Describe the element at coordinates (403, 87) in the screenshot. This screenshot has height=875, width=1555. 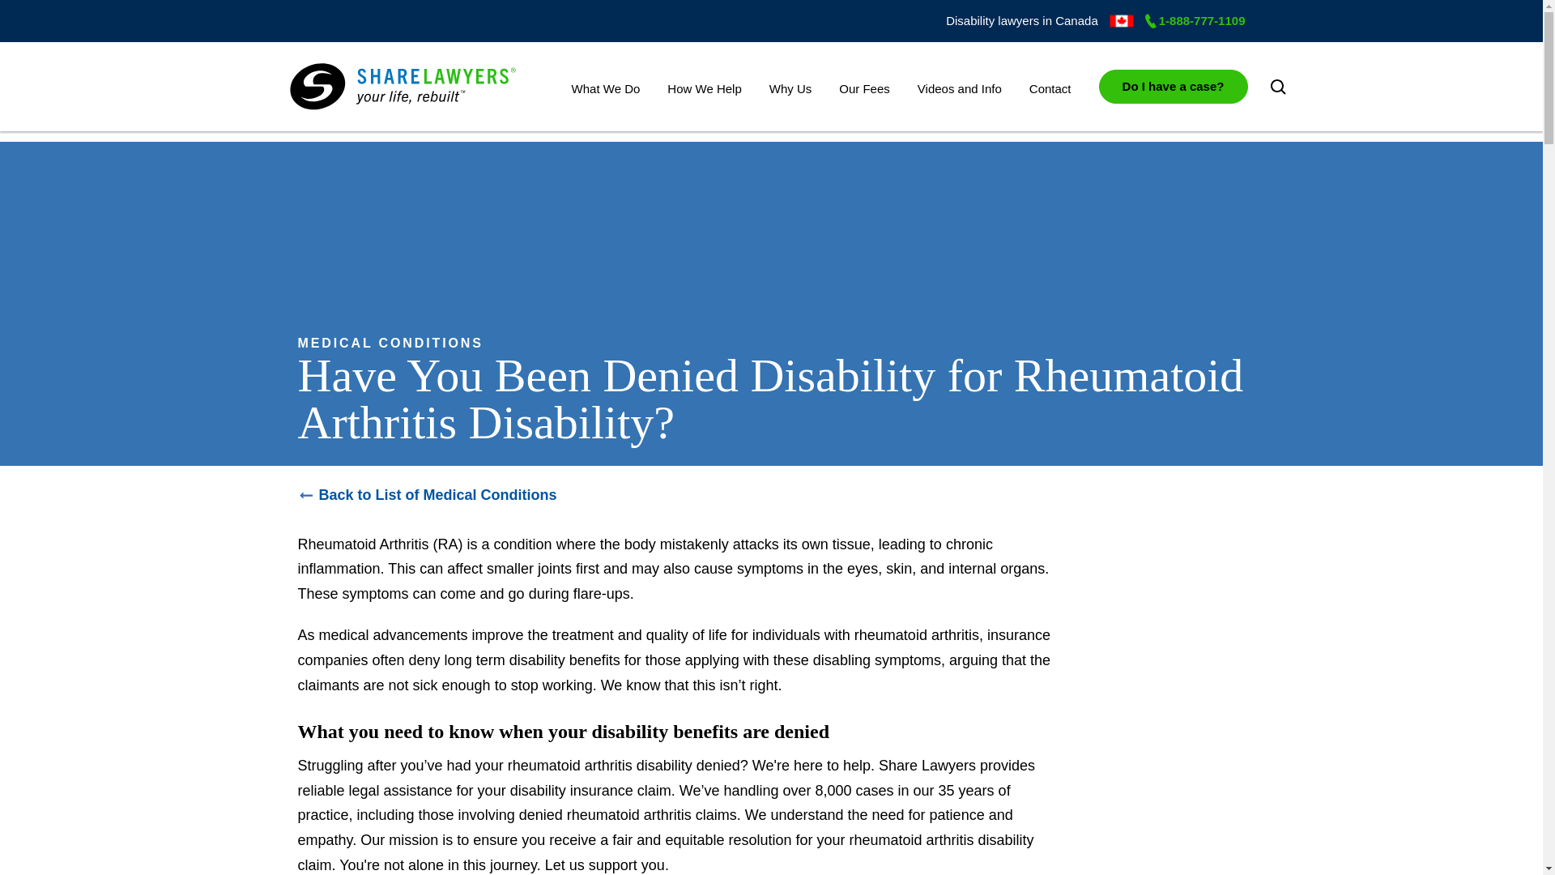
I see `Share Lawyers` at that location.